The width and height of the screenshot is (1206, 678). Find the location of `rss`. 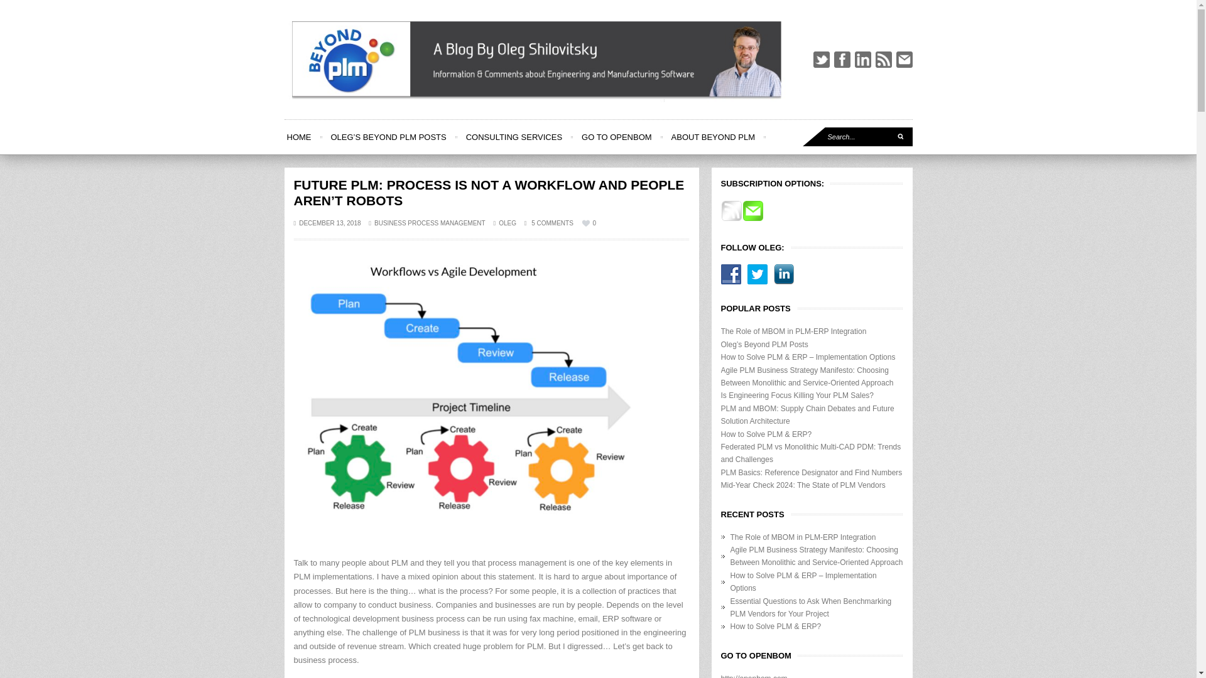

rss is located at coordinates (883, 60).